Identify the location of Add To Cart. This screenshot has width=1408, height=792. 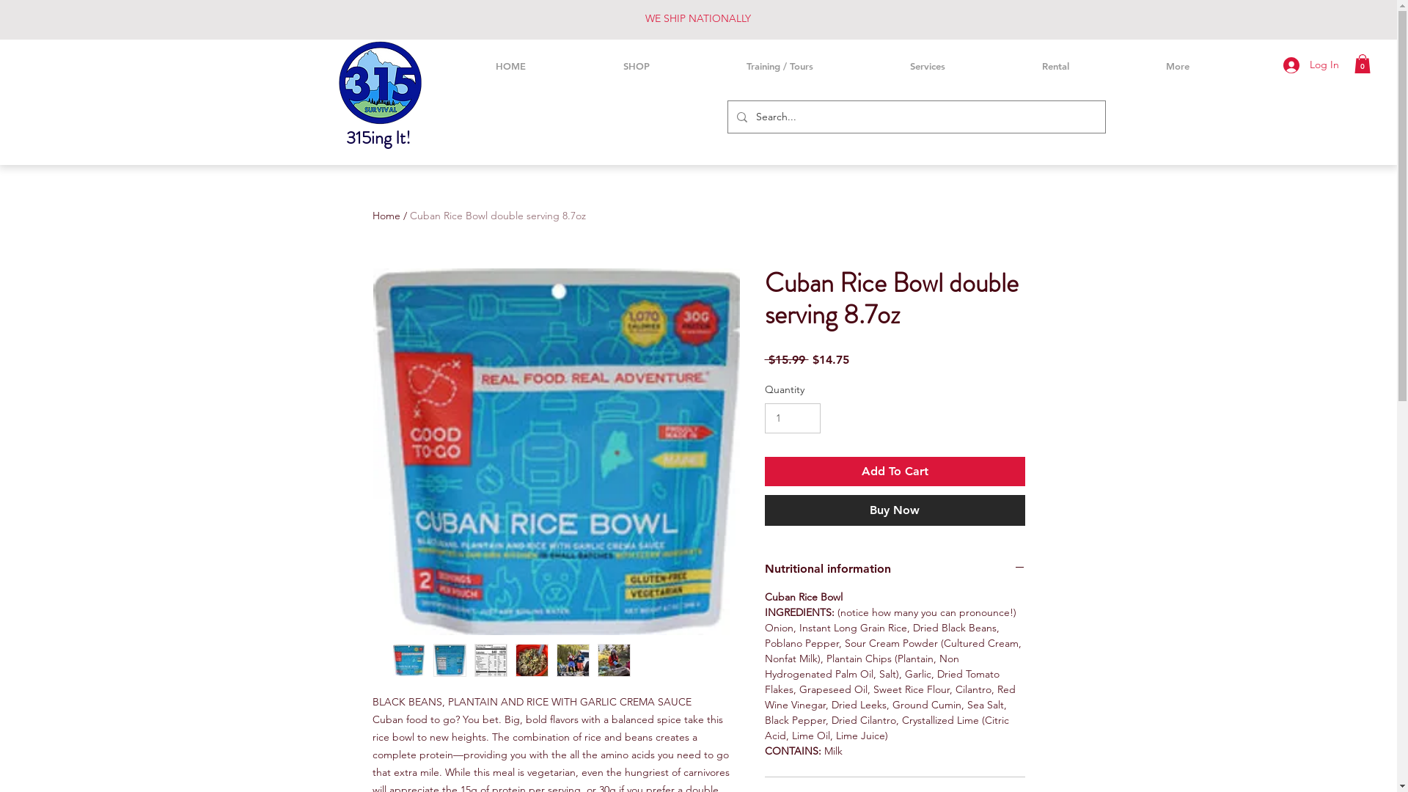
(895, 472).